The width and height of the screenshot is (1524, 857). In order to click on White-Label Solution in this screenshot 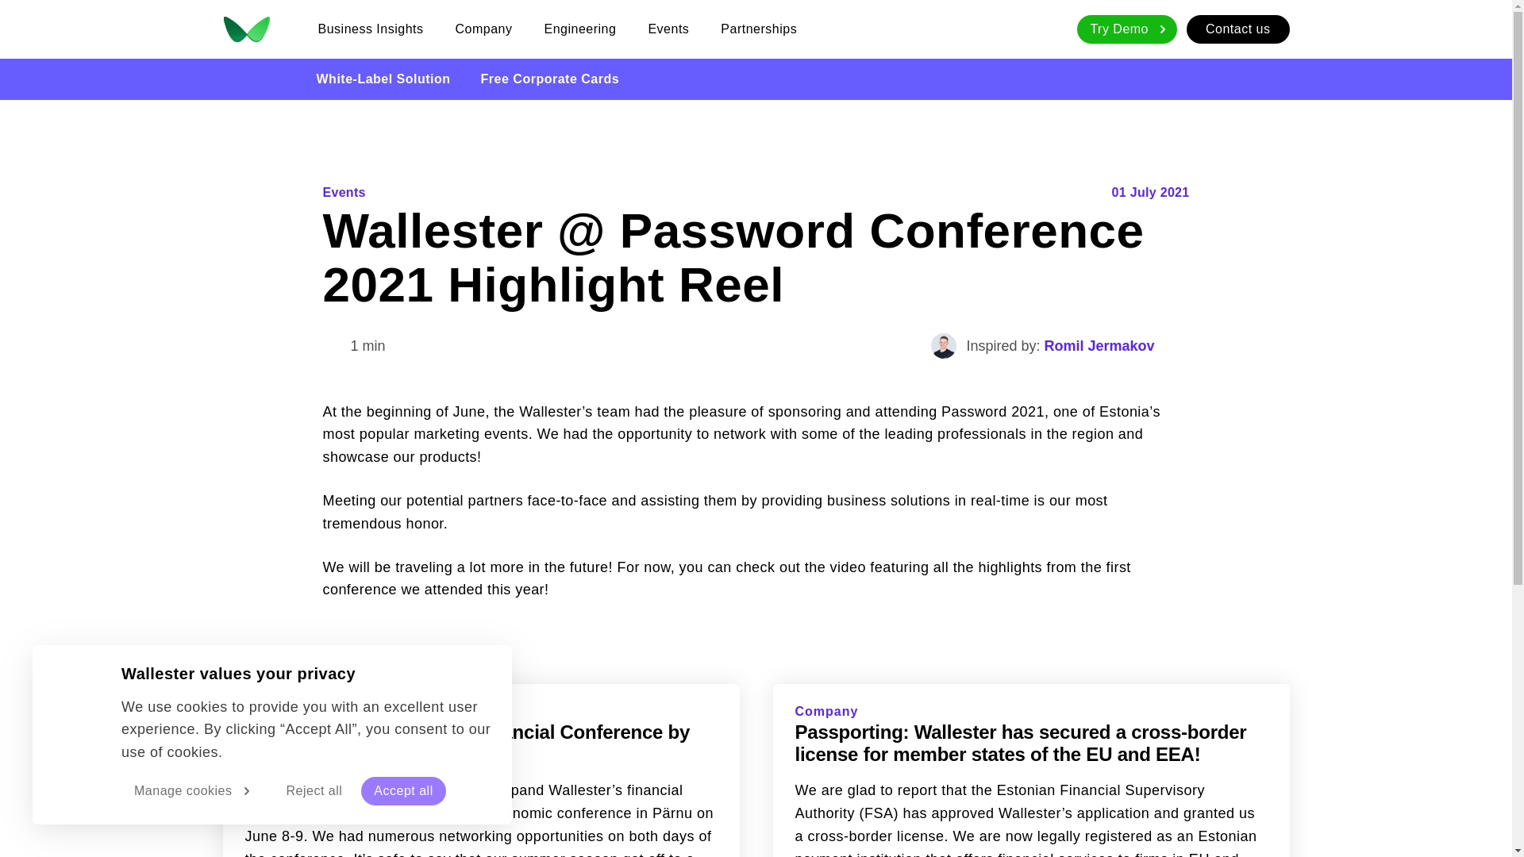, I will do `click(383, 79)`.